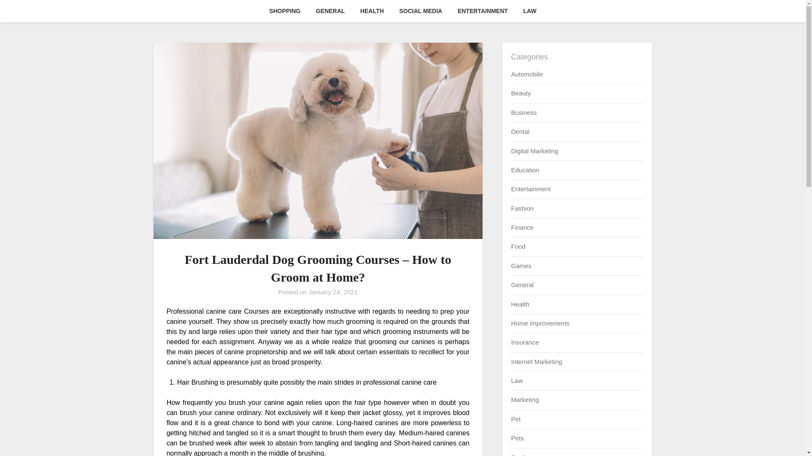 Image resolution: width=812 pixels, height=456 pixels. What do you see at coordinates (527, 454) in the screenshot?
I see `Real estate` at bounding box center [527, 454].